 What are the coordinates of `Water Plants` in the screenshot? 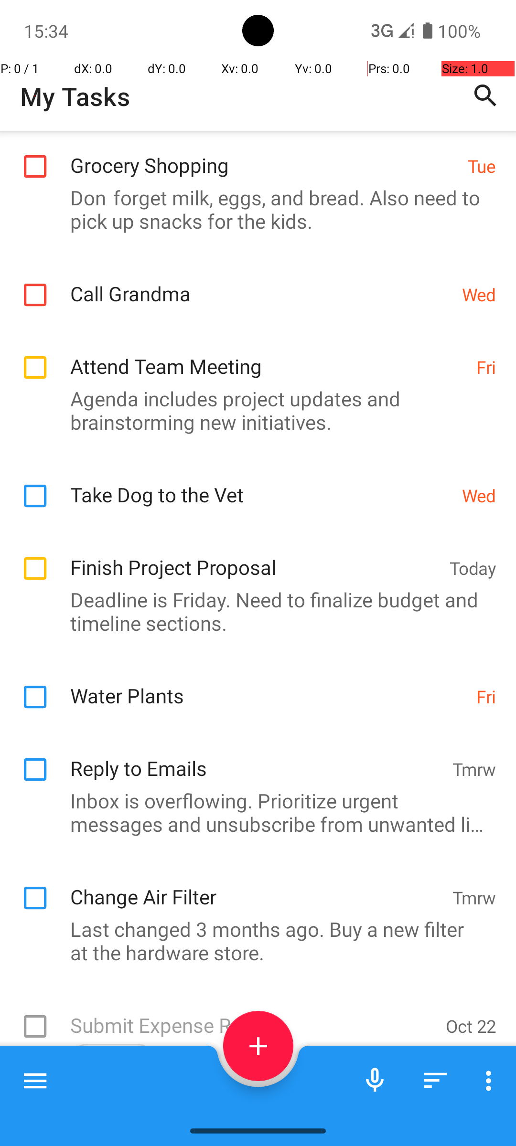 It's located at (269, 686).